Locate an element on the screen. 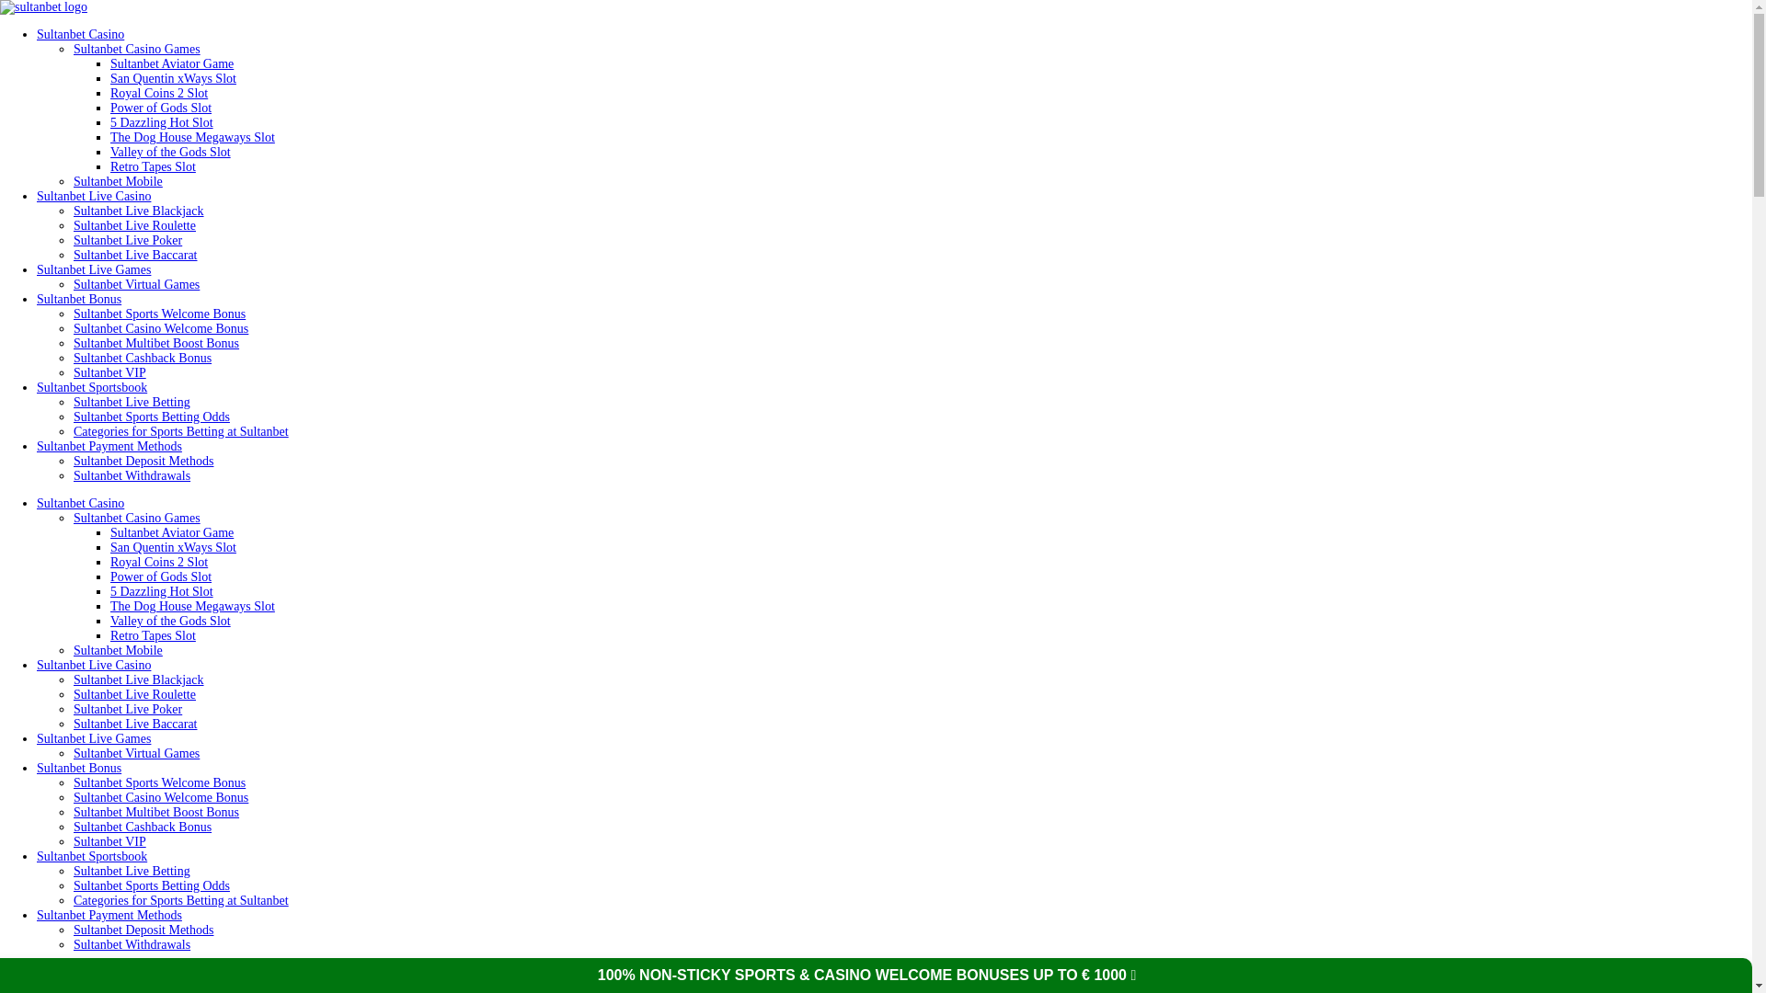 The height and width of the screenshot is (993, 1766). Home is located at coordinates (16, 989).